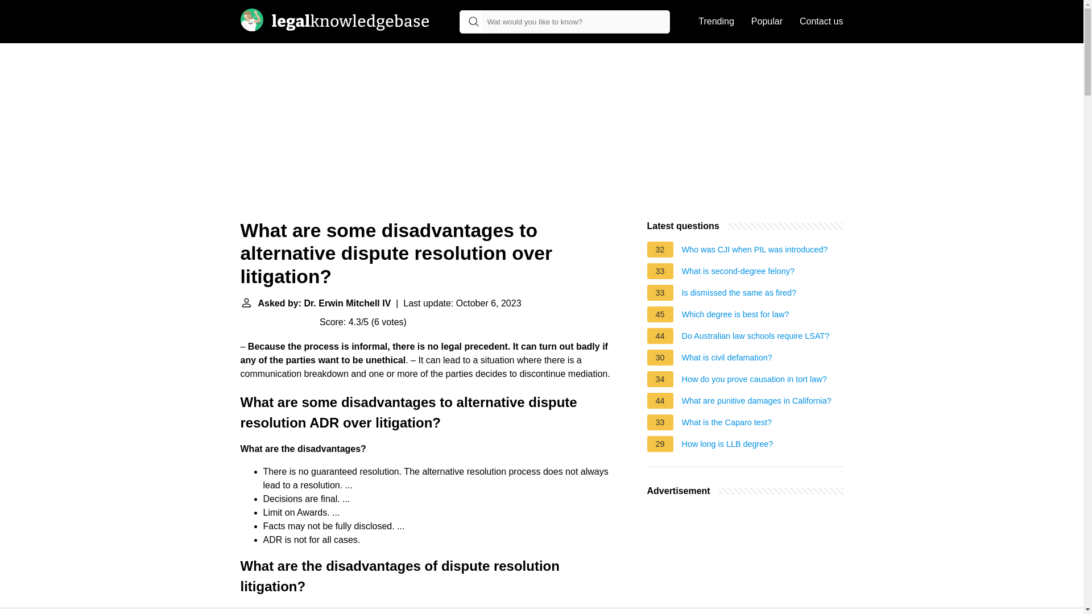 The image size is (1092, 614). What do you see at coordinates (716, 22) in the screenshot?
I see `Trending` at bounding box center [716, 22].